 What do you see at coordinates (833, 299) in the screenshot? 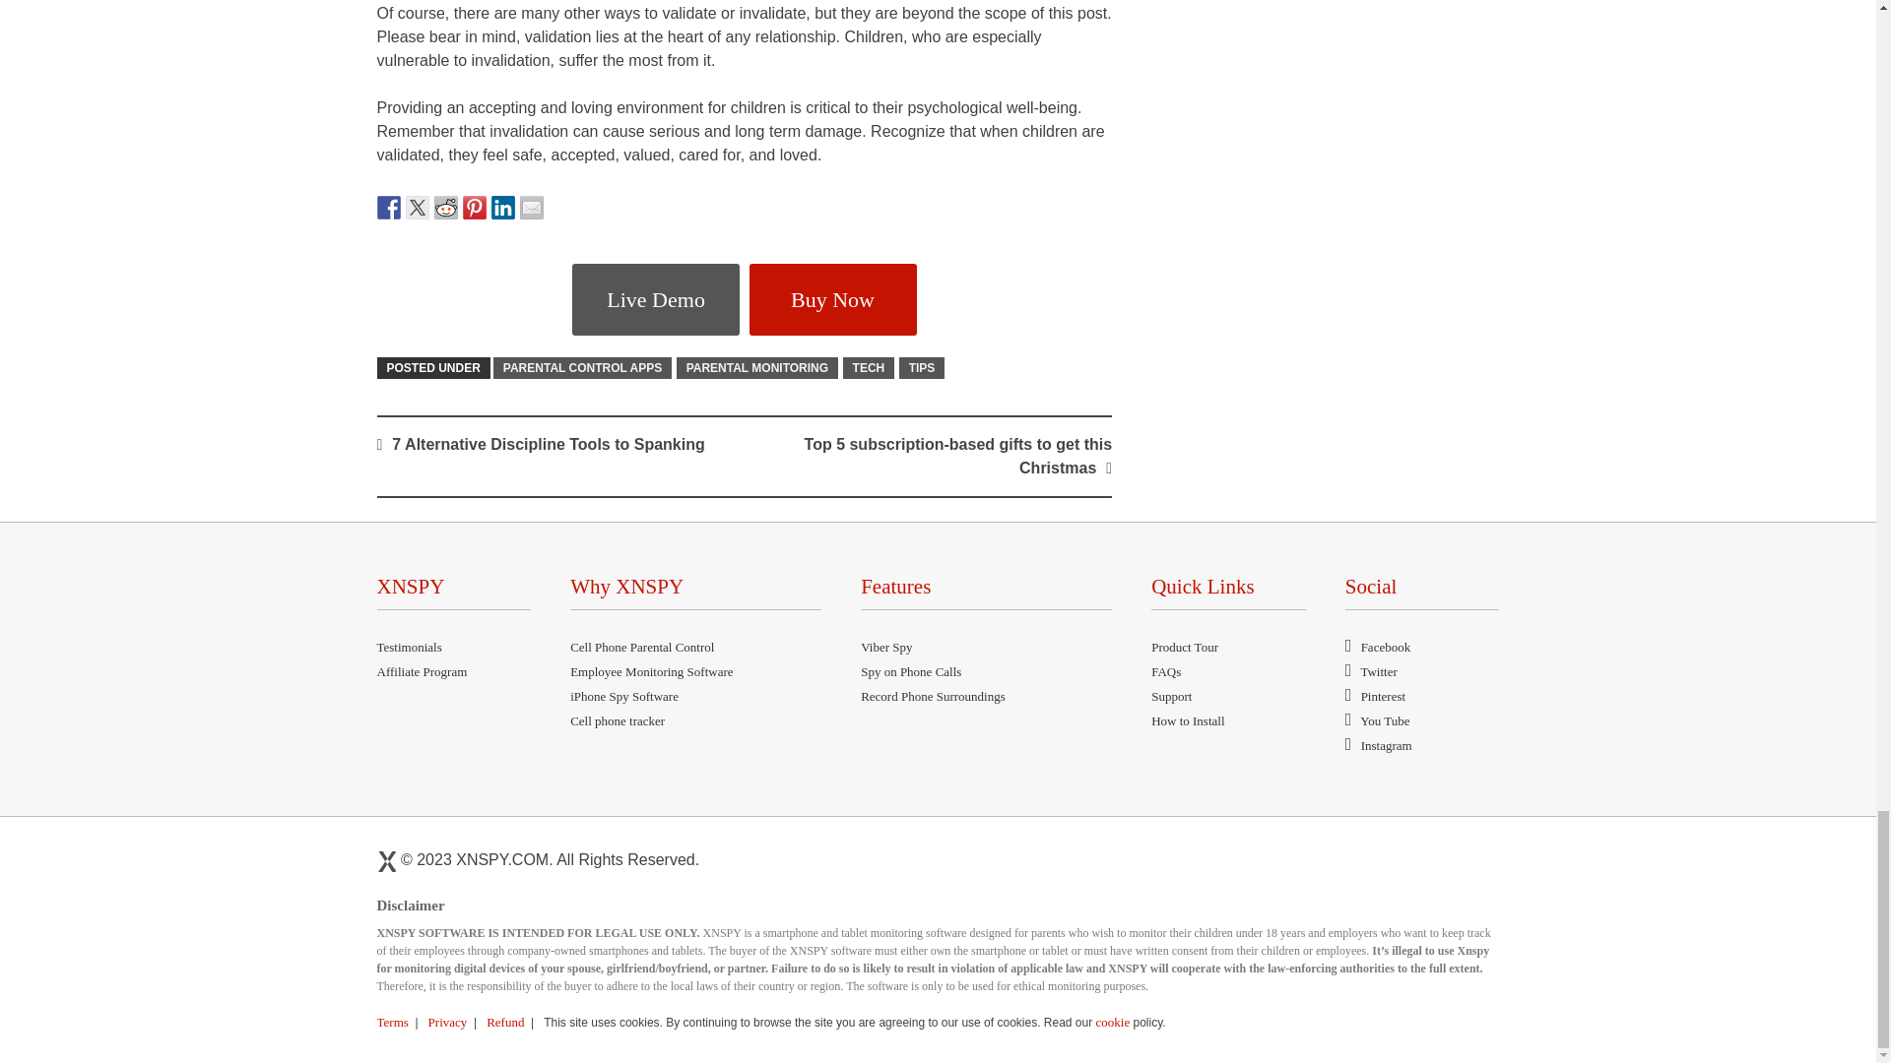
I see `Buy Now` at bounding box center [833, 299].